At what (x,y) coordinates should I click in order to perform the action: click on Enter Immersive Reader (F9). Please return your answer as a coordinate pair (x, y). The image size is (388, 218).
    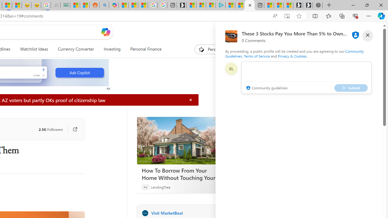
    Looking at the image, I should click on (287, 16).